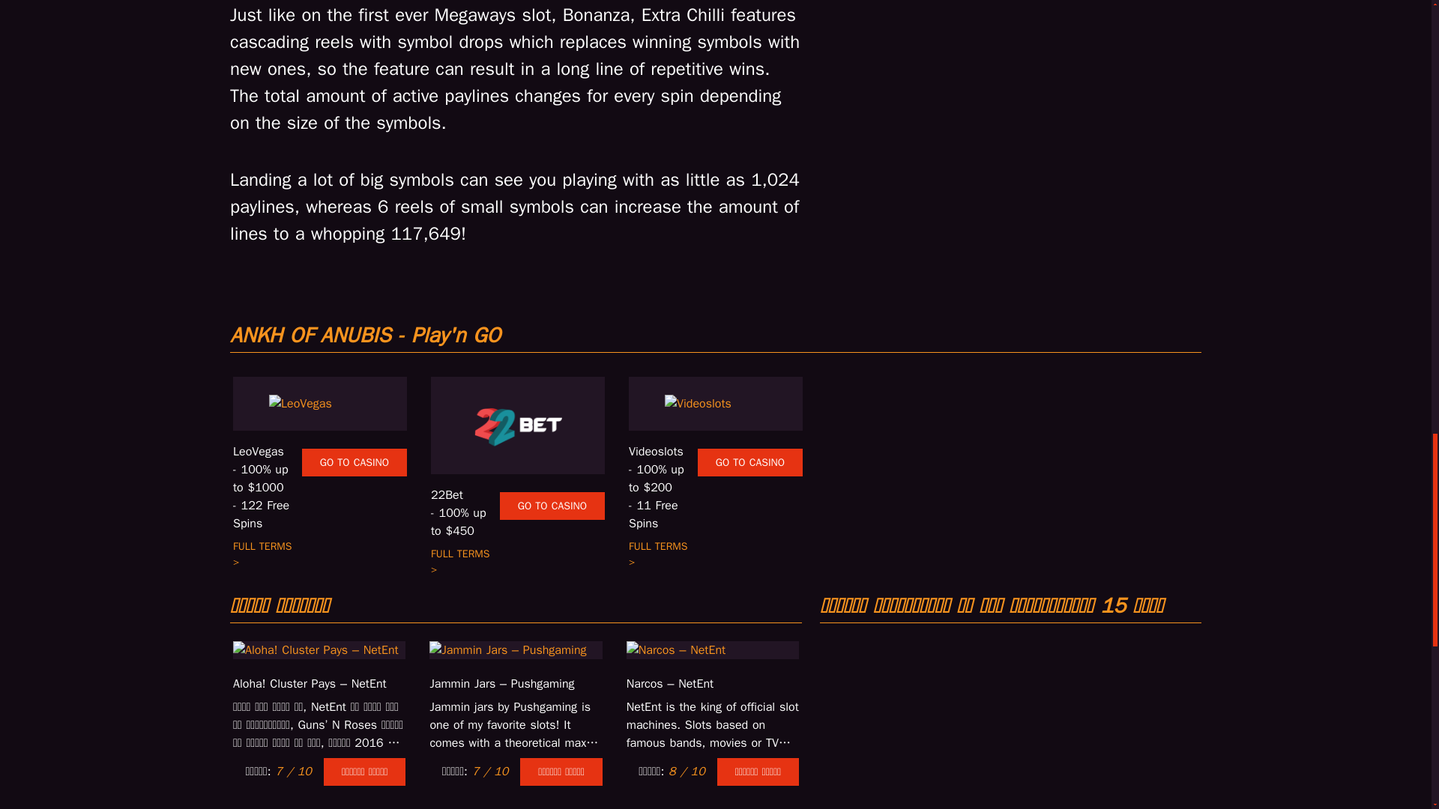 This screenshot has width=1439, height=809. What do you see at coordinates (355, 463) in the screenshot?
I see `GO TO CASINO` at bounding box center [355, 463].